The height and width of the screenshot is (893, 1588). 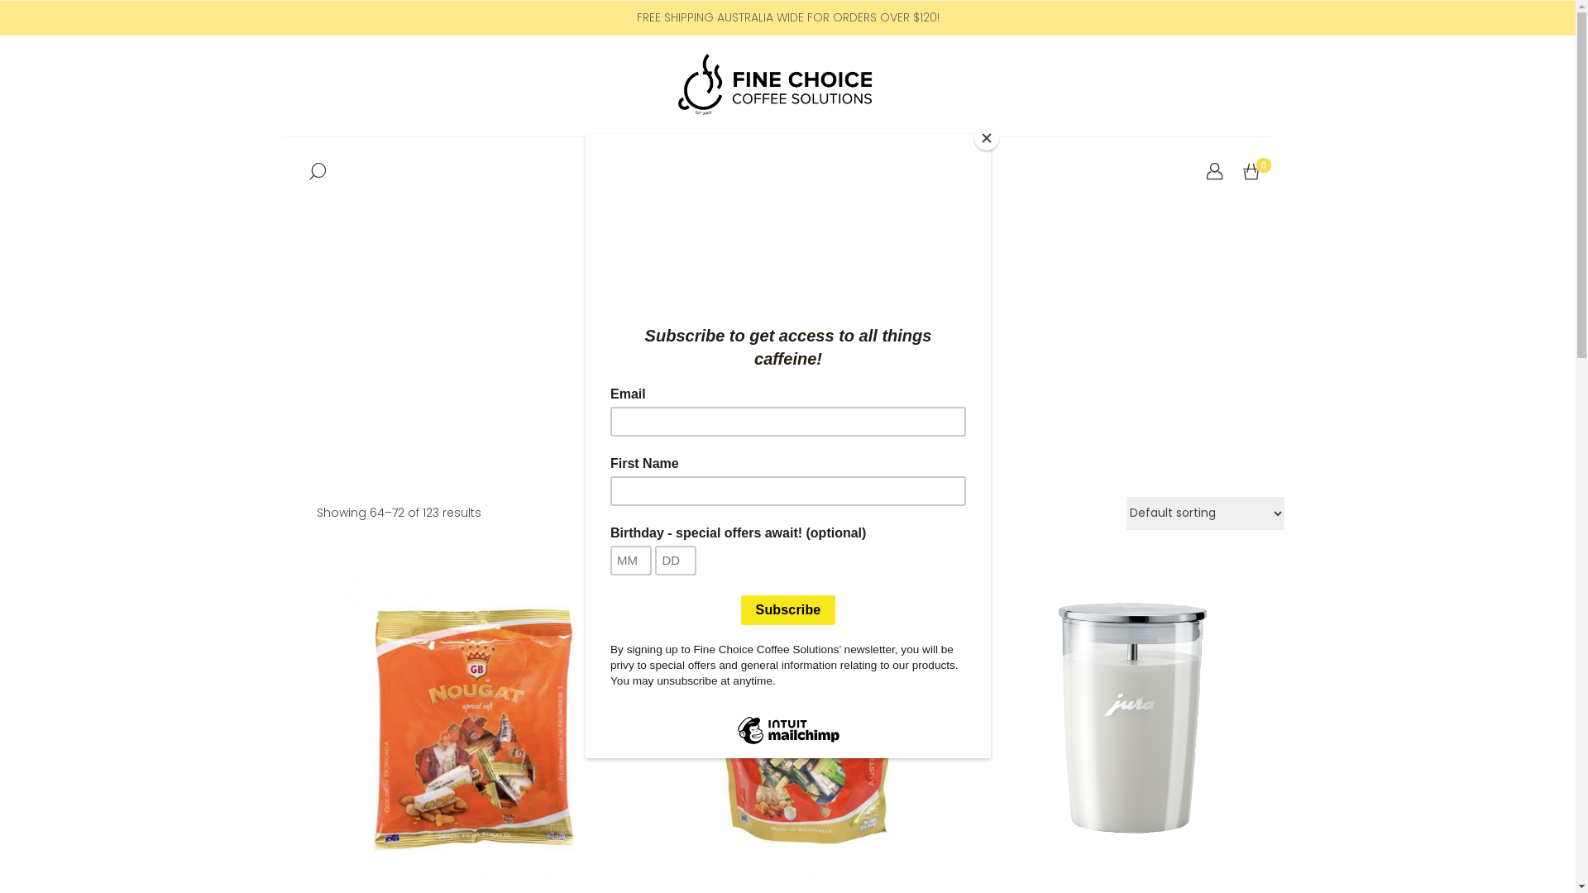 What do you see at coordinates (715, 172) in the screenshot?
I see `Servicing` at bounding box center [715, 172].